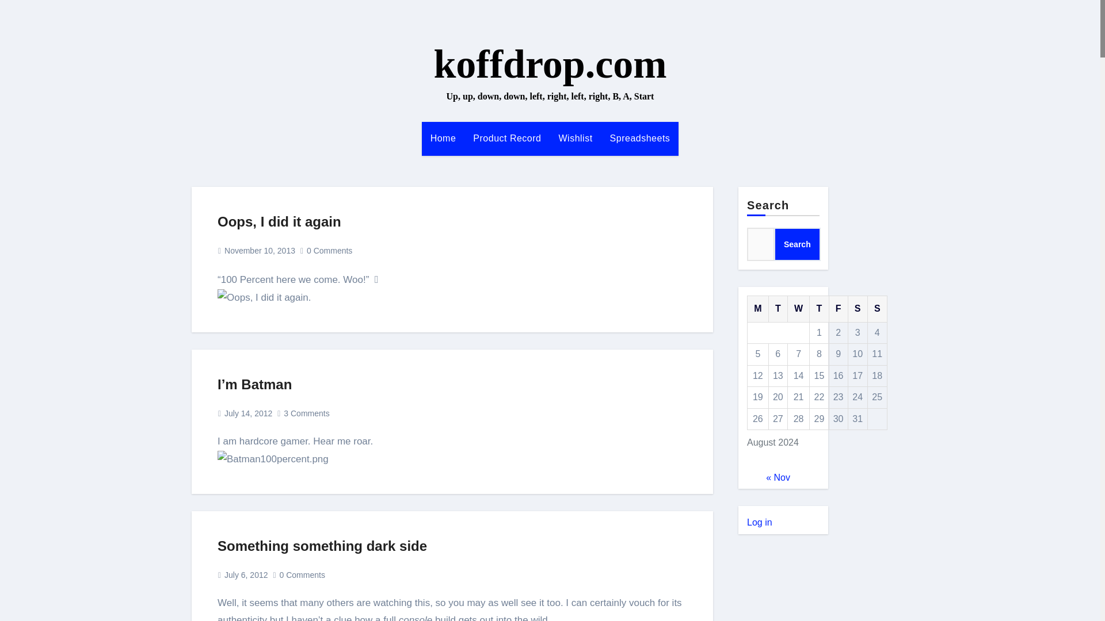  I want to click on Spreadsheets, so click(640, 138).